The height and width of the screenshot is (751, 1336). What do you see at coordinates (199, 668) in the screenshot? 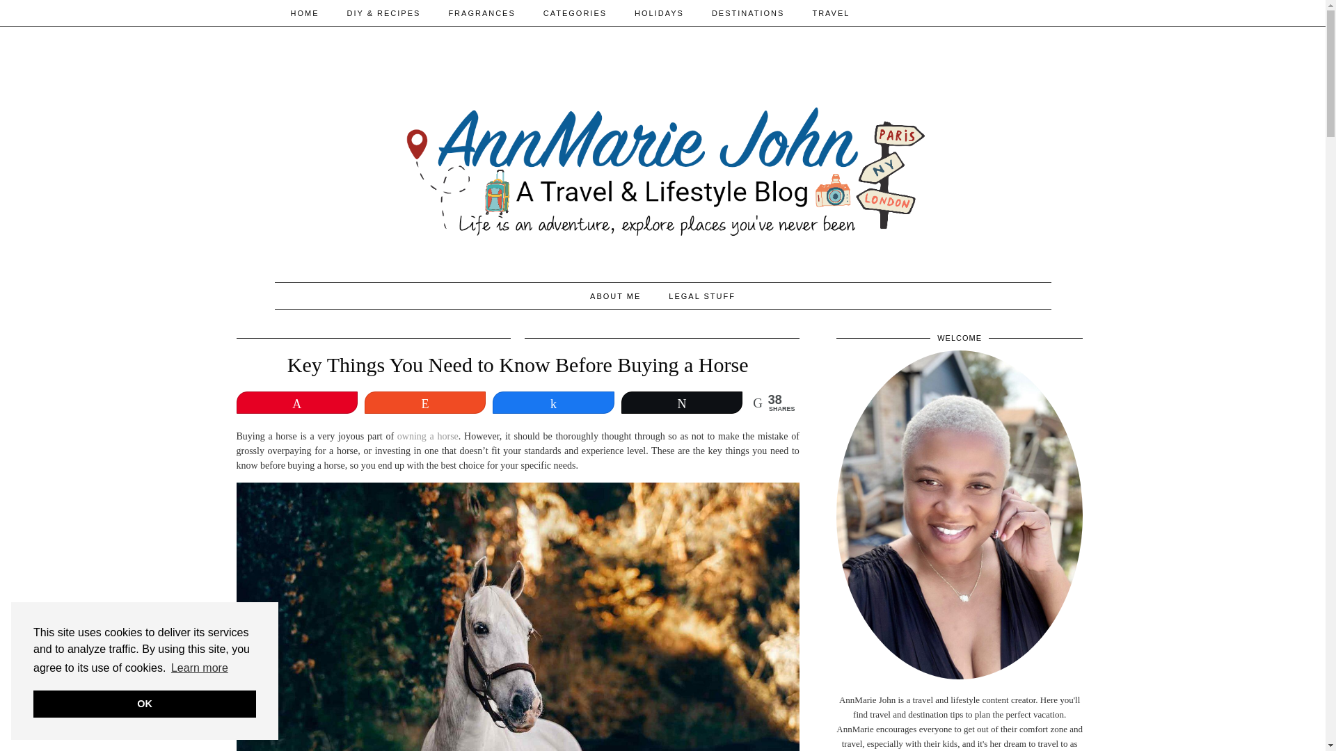
I see `Learn more` at bounding box center [199, 668].